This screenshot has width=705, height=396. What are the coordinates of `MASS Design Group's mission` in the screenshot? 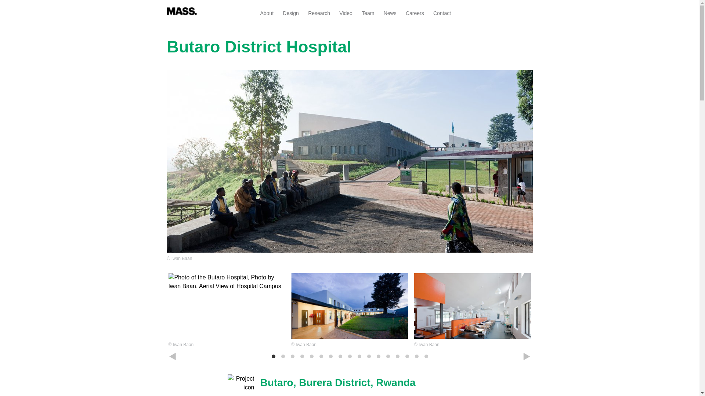 It's located at (267, 13).